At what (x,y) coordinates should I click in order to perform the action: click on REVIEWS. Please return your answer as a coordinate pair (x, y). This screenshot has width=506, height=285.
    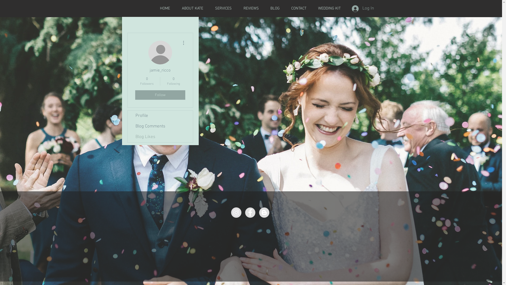
    Looking at the image, I should click on (251, 8).